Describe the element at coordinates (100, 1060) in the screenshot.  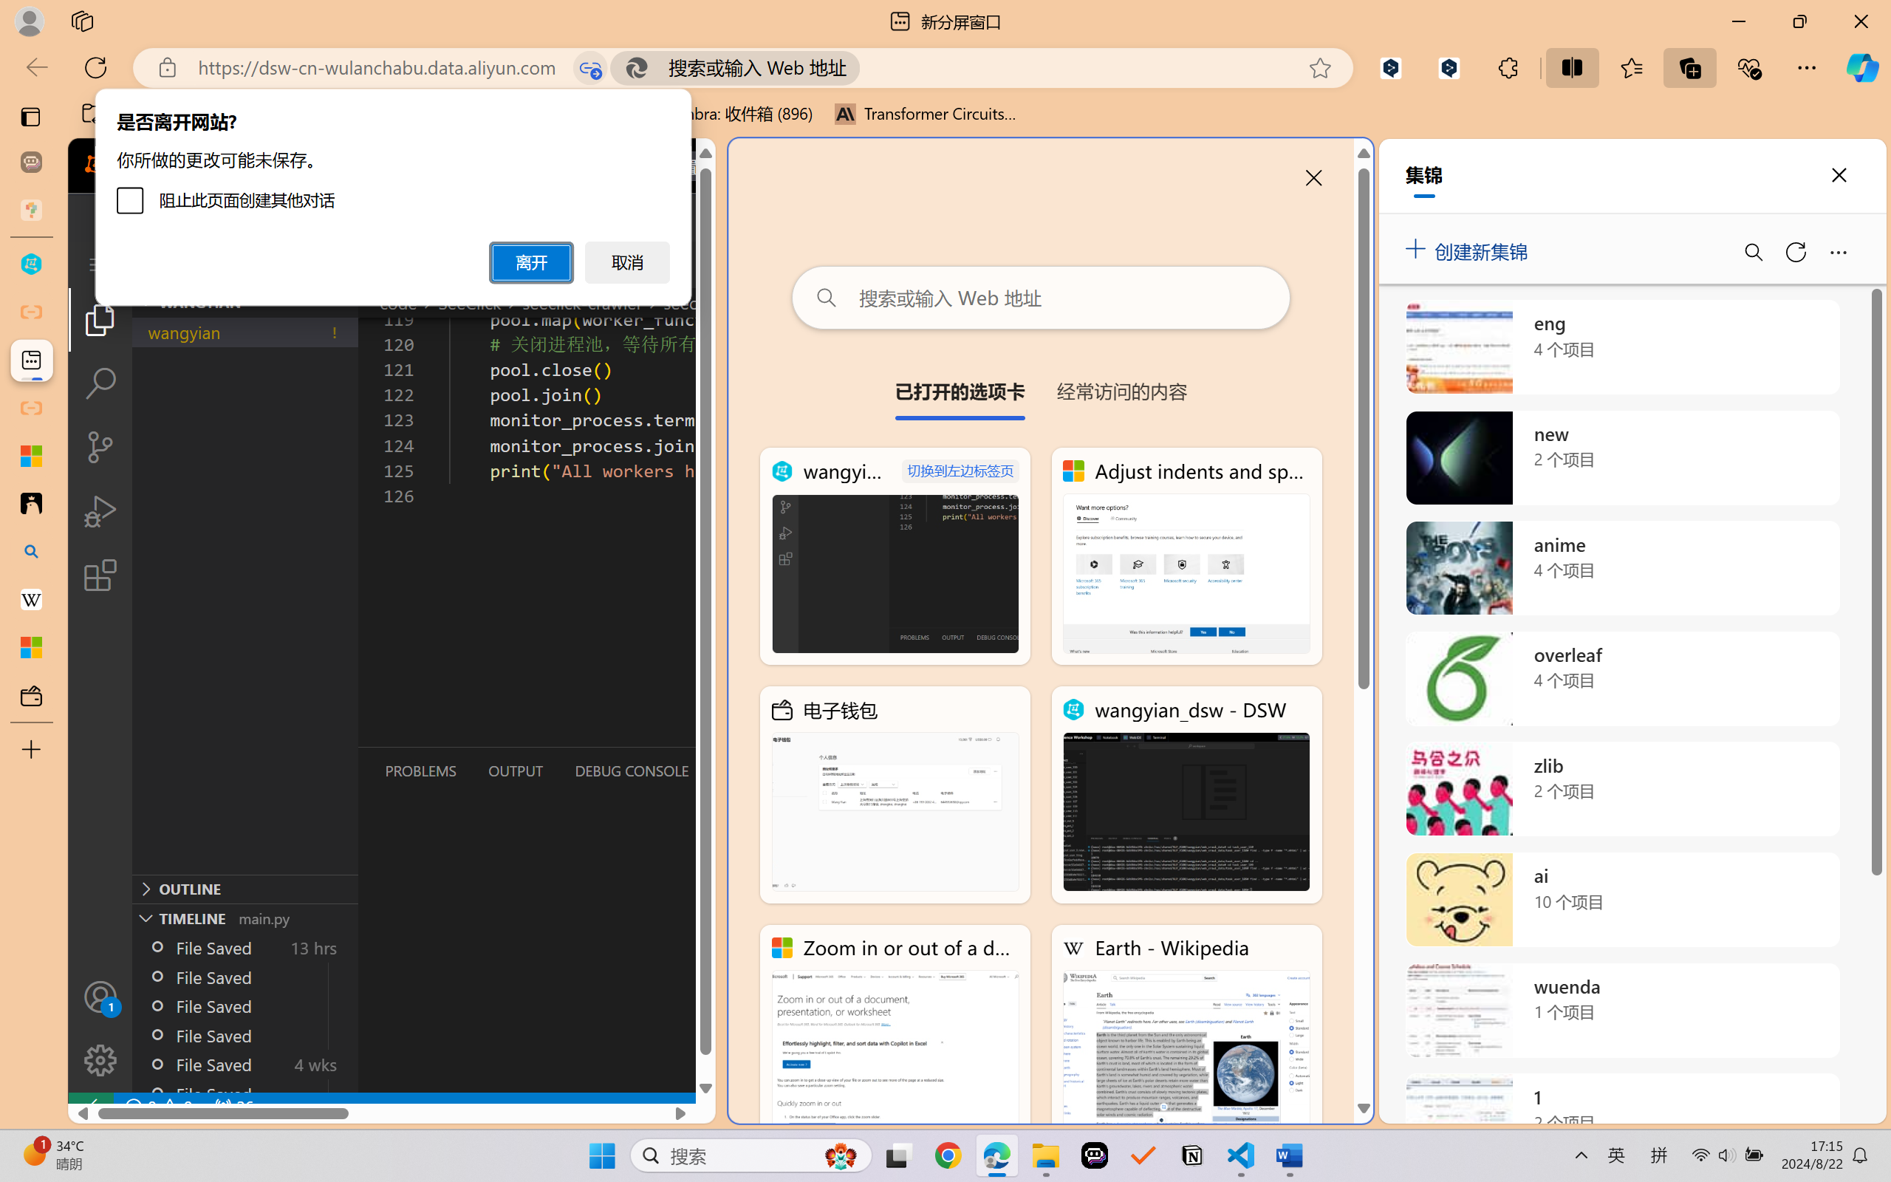
I see `Manage` at that location.